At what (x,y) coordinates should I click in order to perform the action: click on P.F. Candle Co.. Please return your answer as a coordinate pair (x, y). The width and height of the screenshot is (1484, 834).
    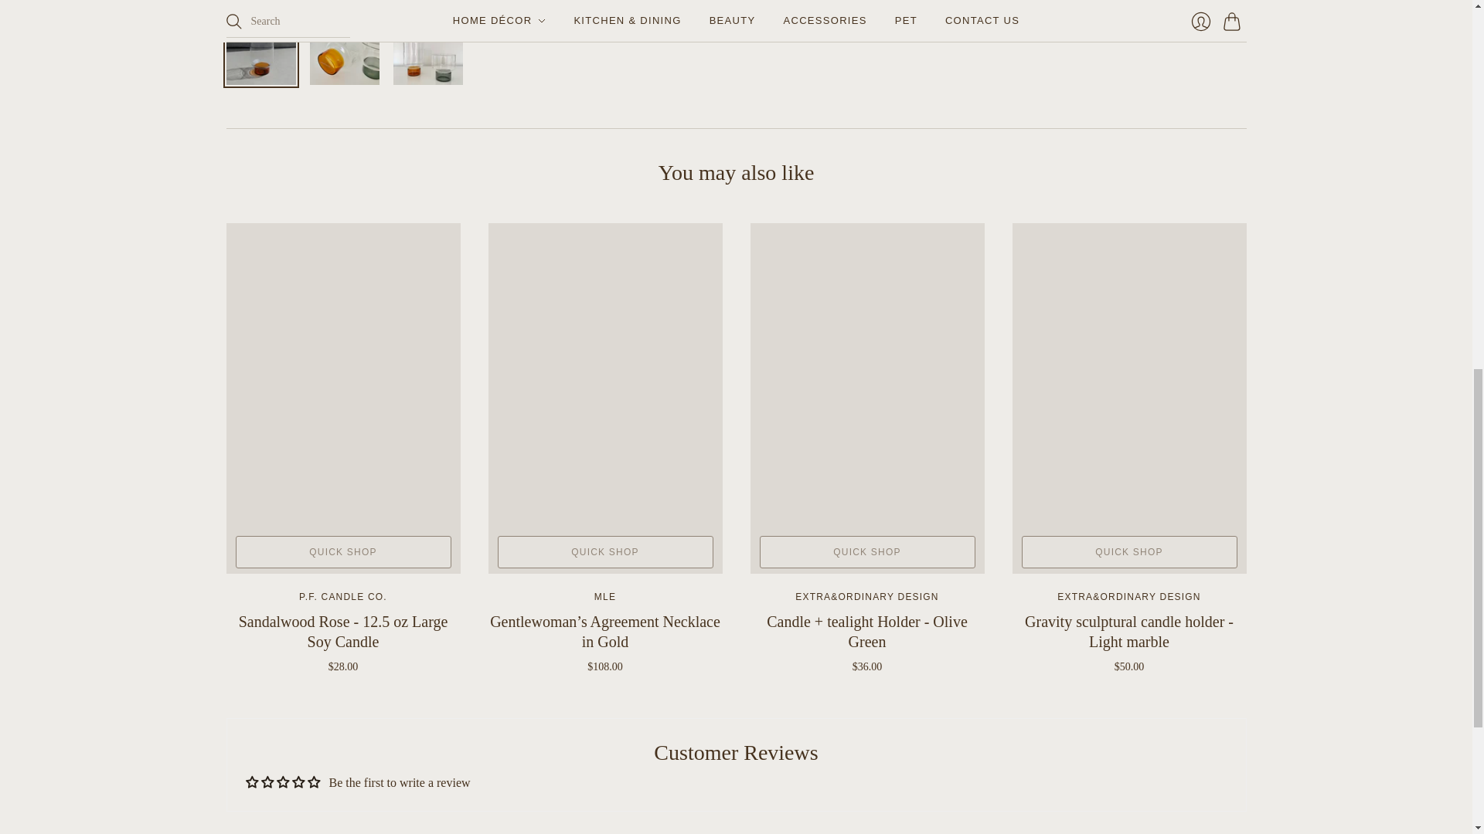
    Looking at the image, I should click on (343, 596).